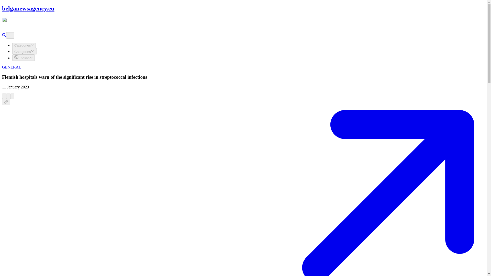  Describe the element at coordinates (25, 51) in the screenshot. I see `Categories` at that location.